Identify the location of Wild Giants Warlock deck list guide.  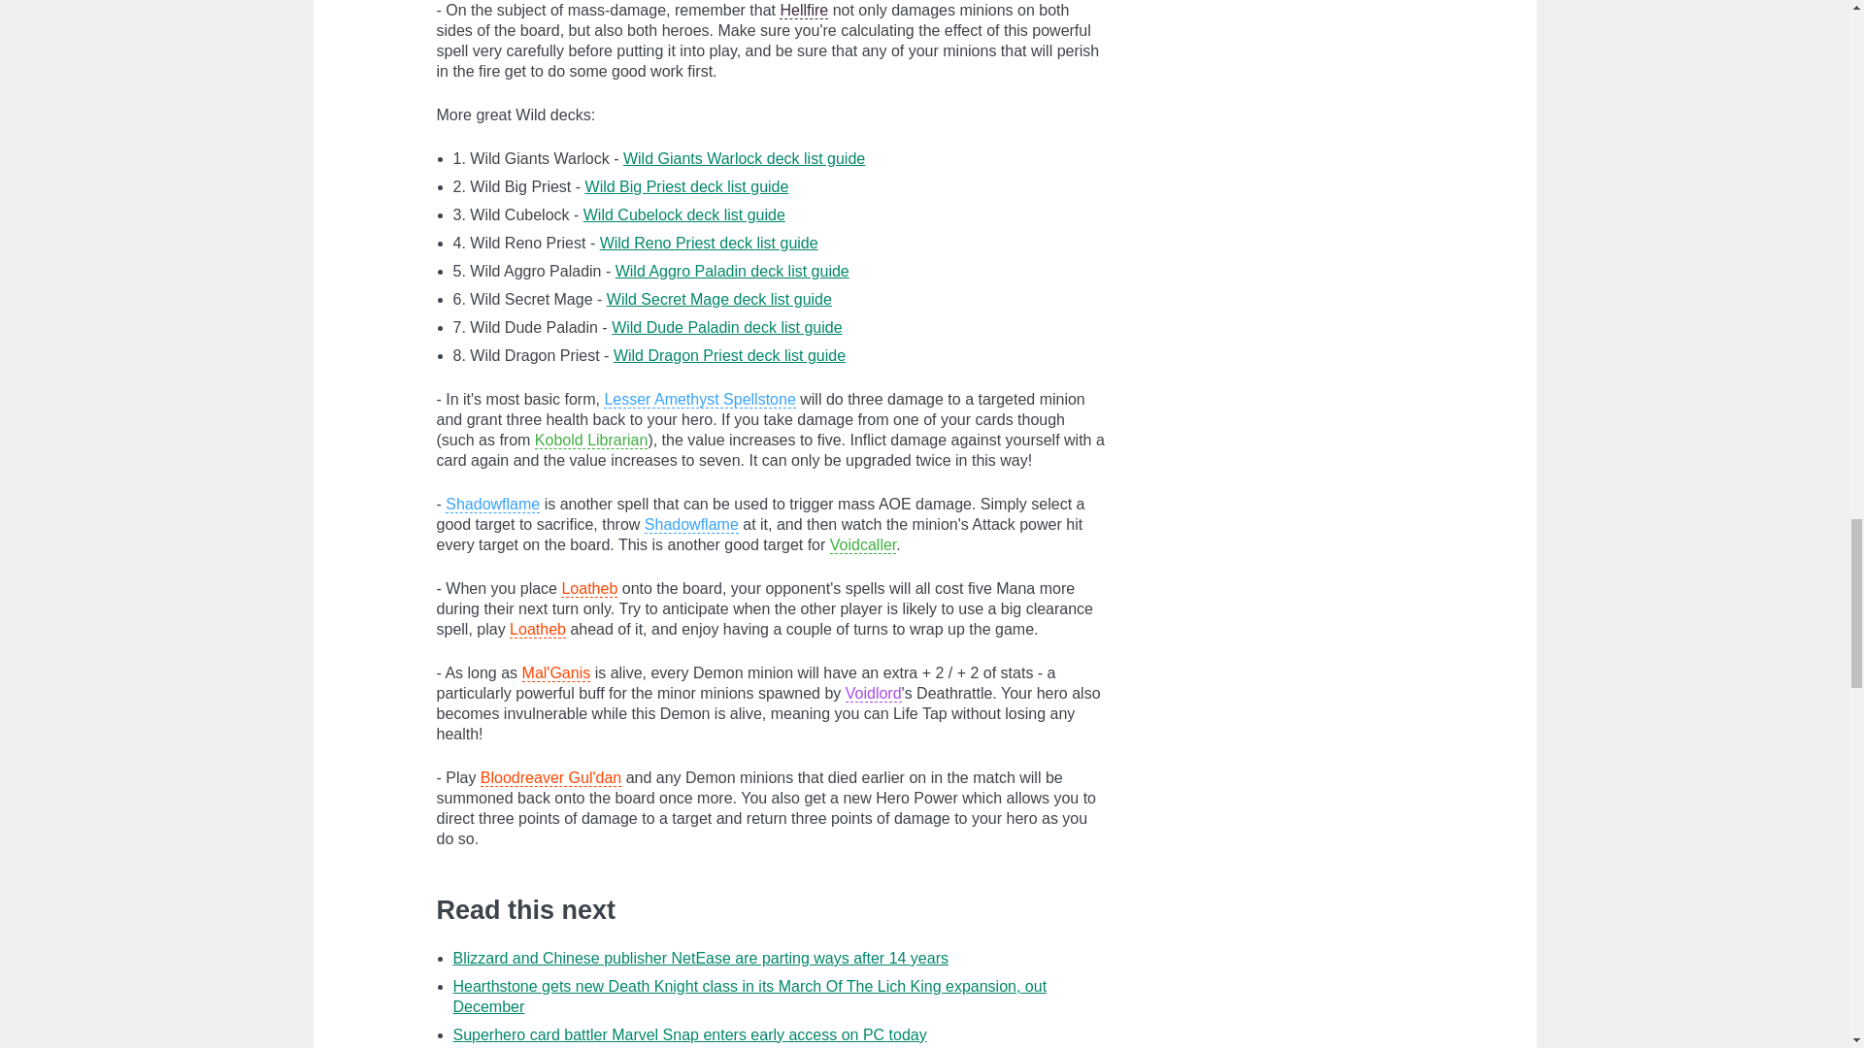
(744, 158).